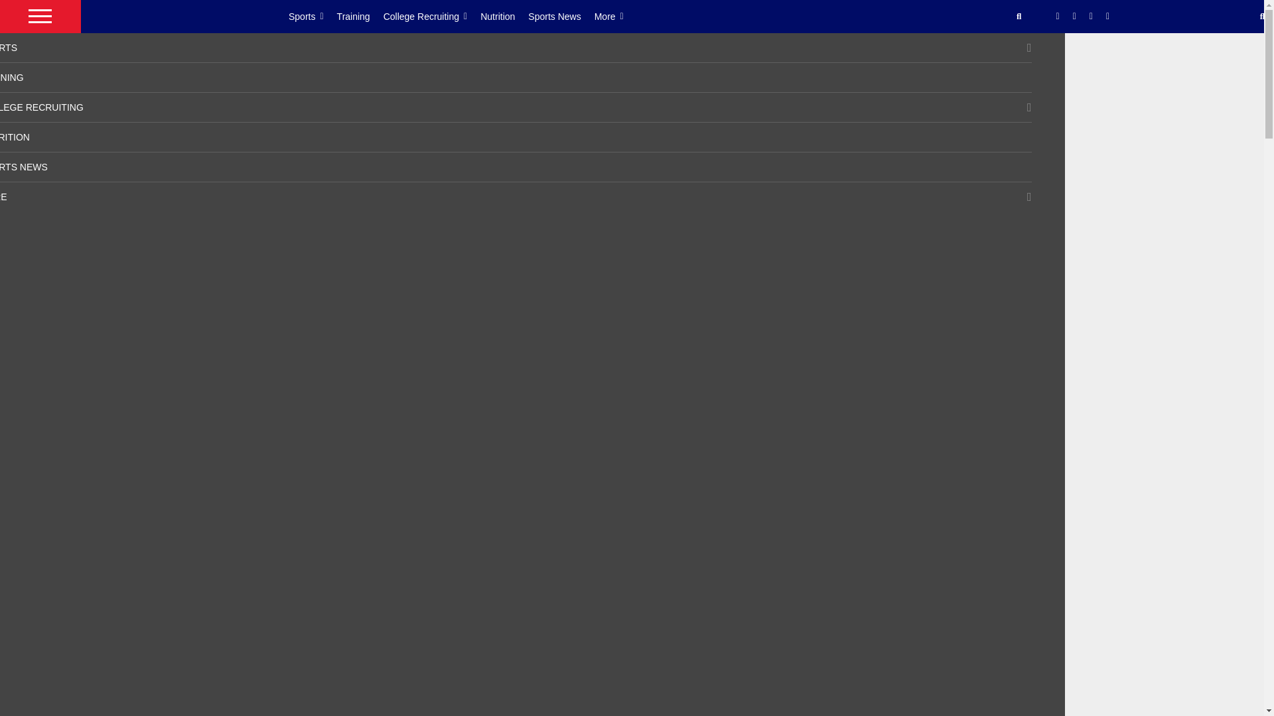 Image resolution: width=1274 pixels, height=716 pixels. I want to click on Nutrition, so click(504, 16).